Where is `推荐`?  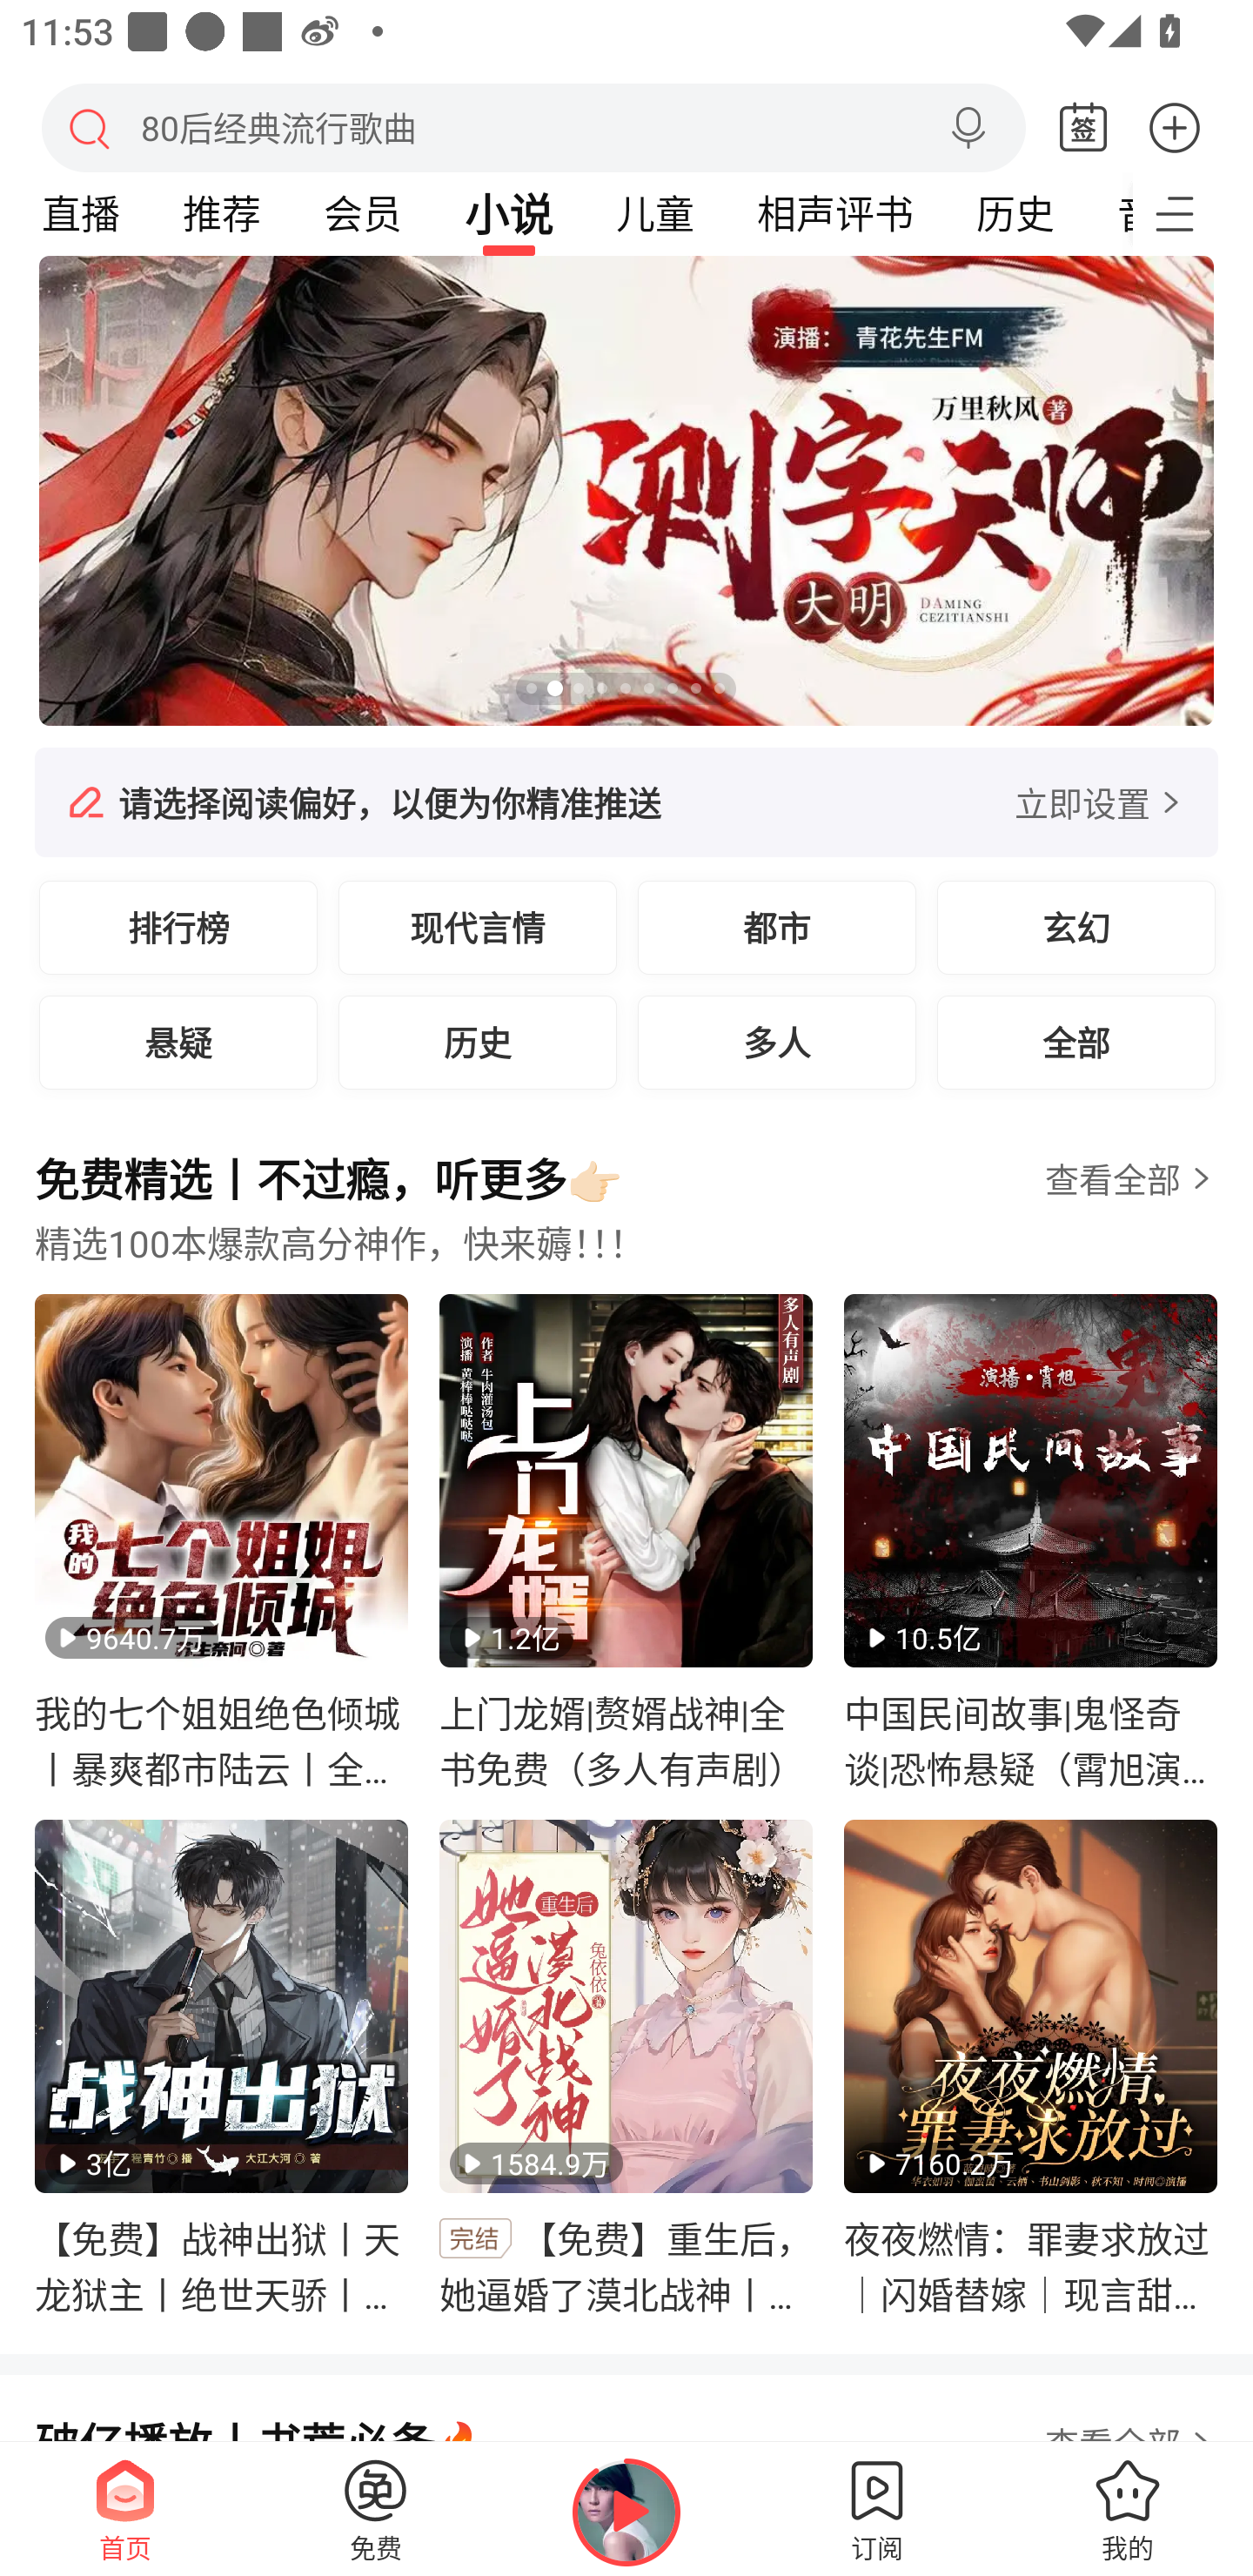
推荐 is located at coordinates (221, 214).